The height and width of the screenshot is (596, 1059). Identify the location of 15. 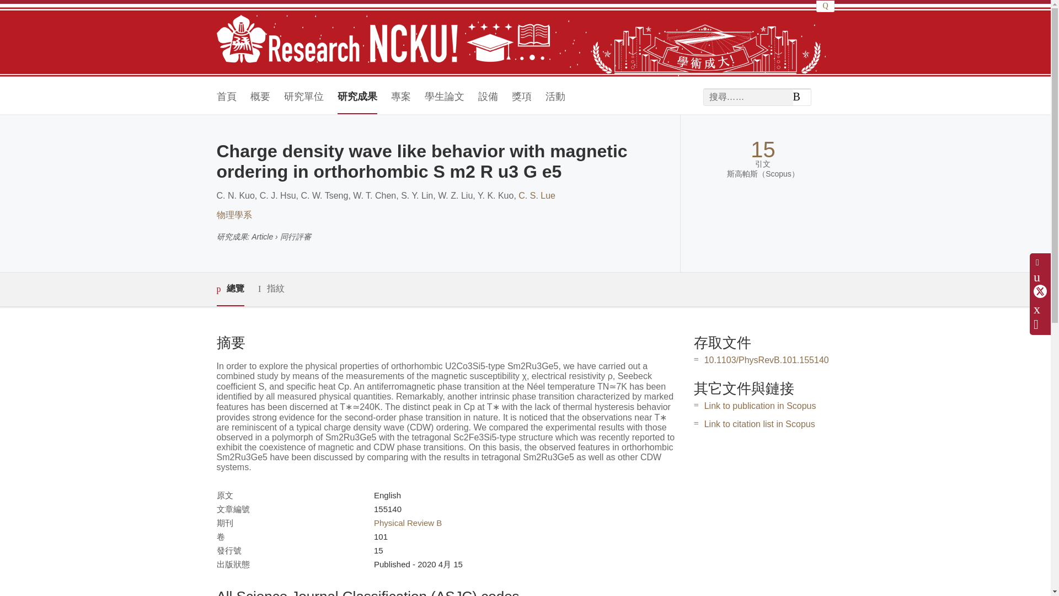
(763, 150).